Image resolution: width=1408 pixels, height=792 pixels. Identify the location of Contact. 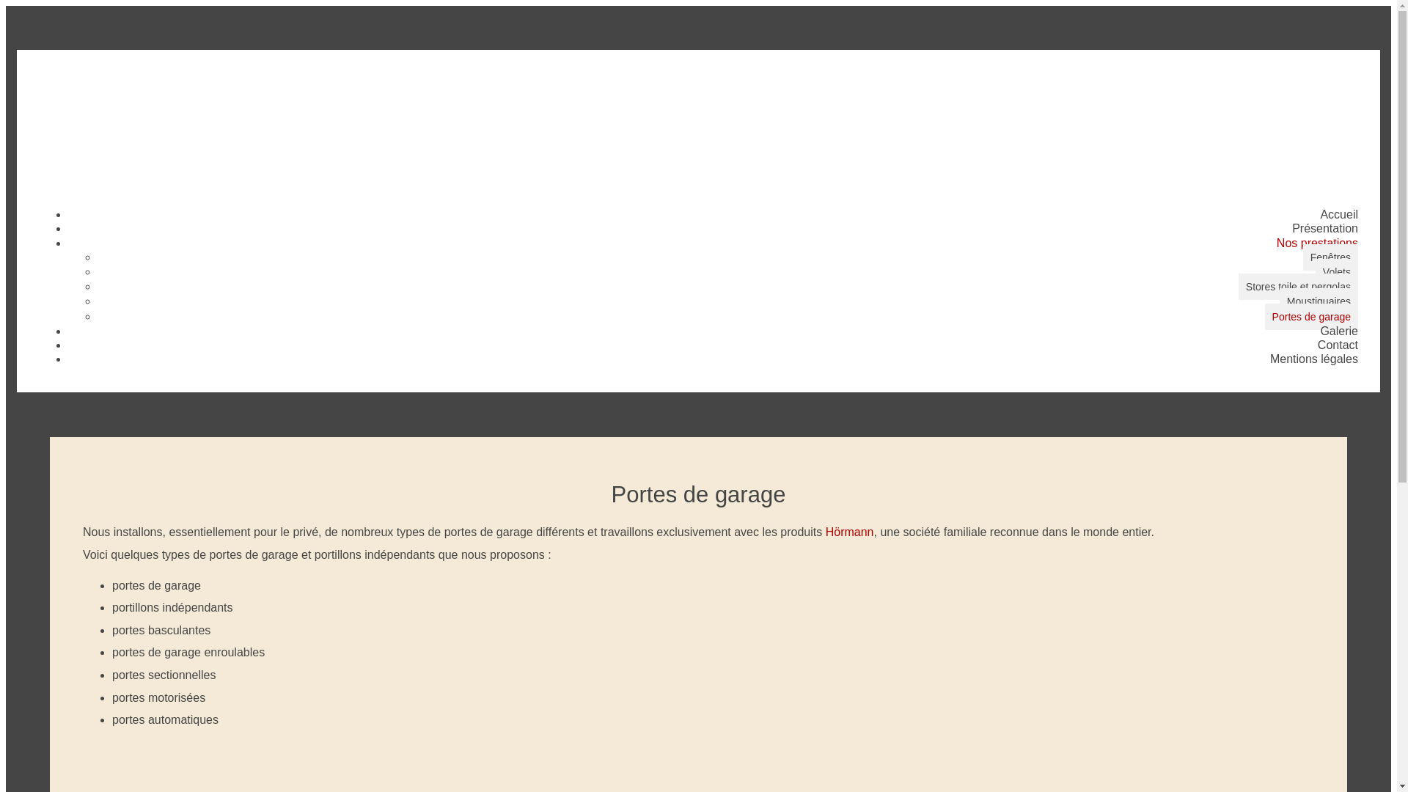
(1338, 345).